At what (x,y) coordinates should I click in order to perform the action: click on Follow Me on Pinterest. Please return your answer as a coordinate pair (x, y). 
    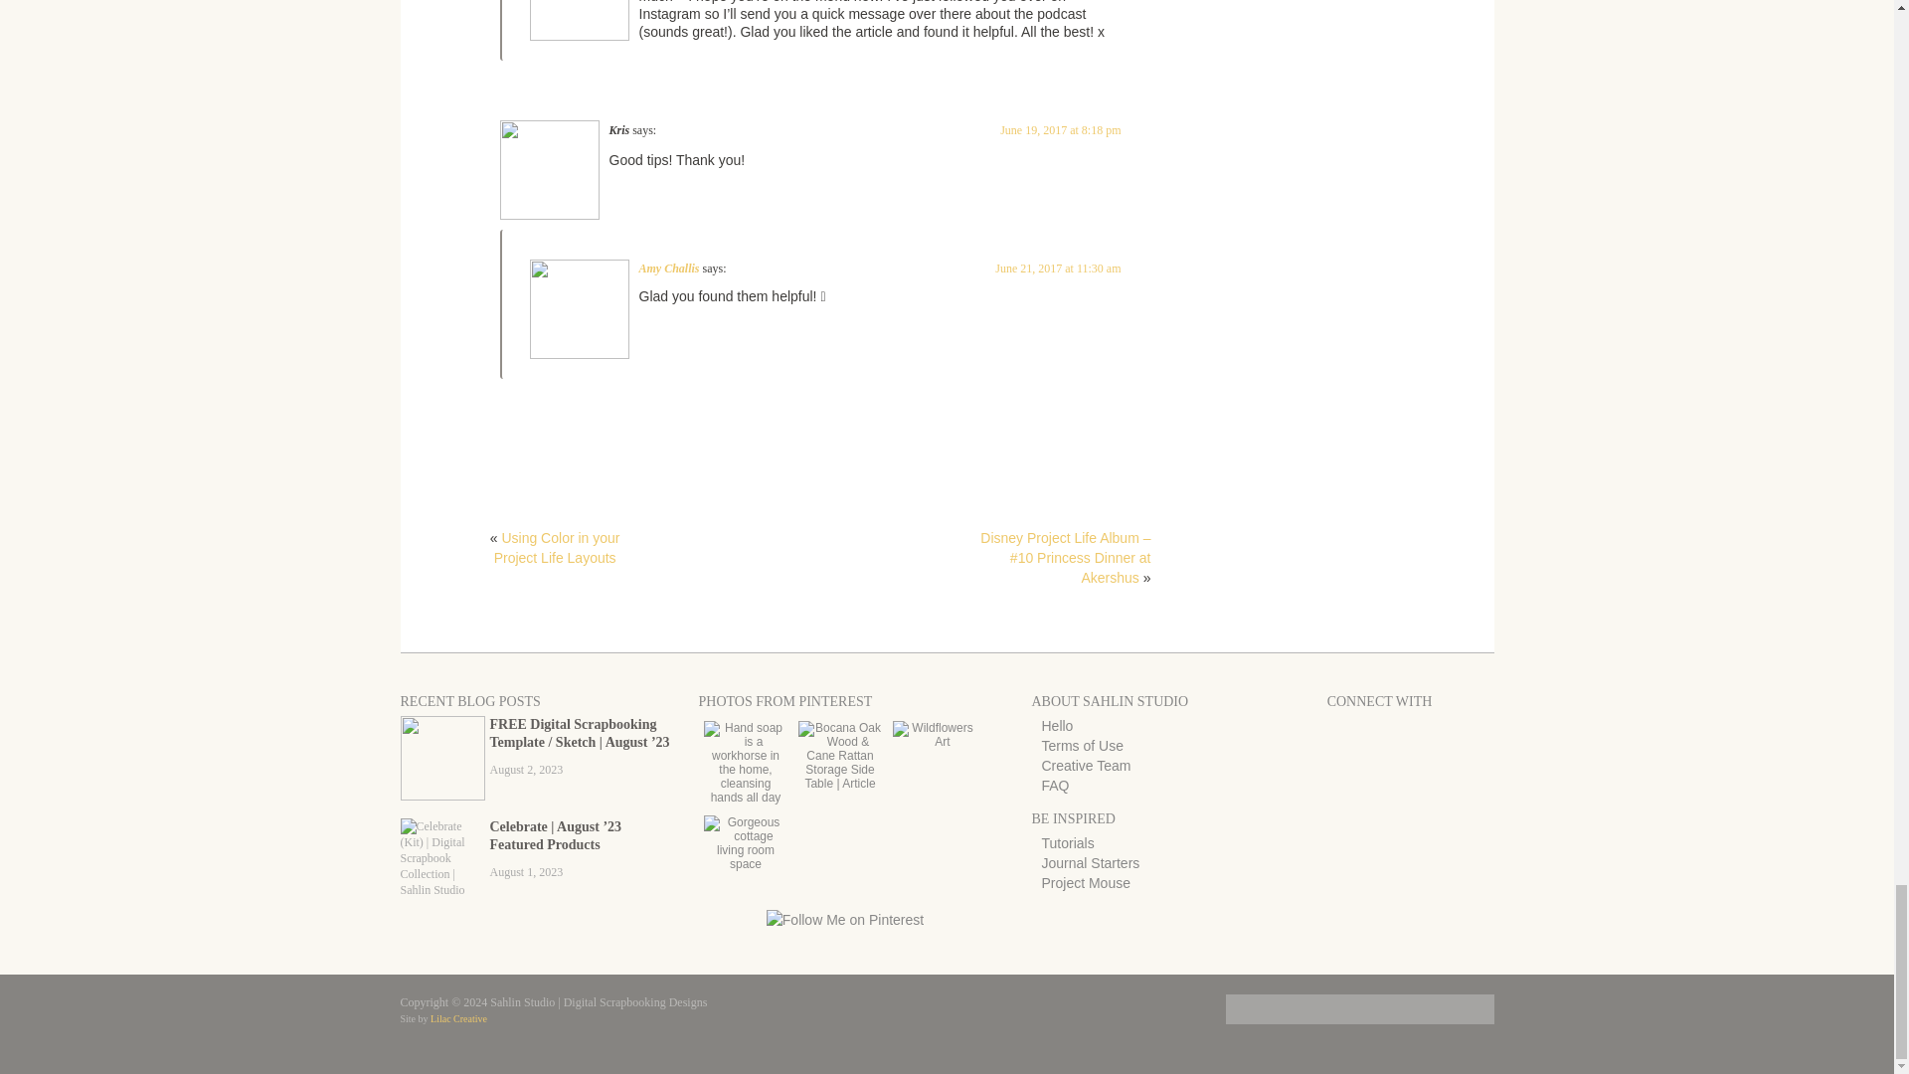
    Looking at the image, I should click on (844, 919).